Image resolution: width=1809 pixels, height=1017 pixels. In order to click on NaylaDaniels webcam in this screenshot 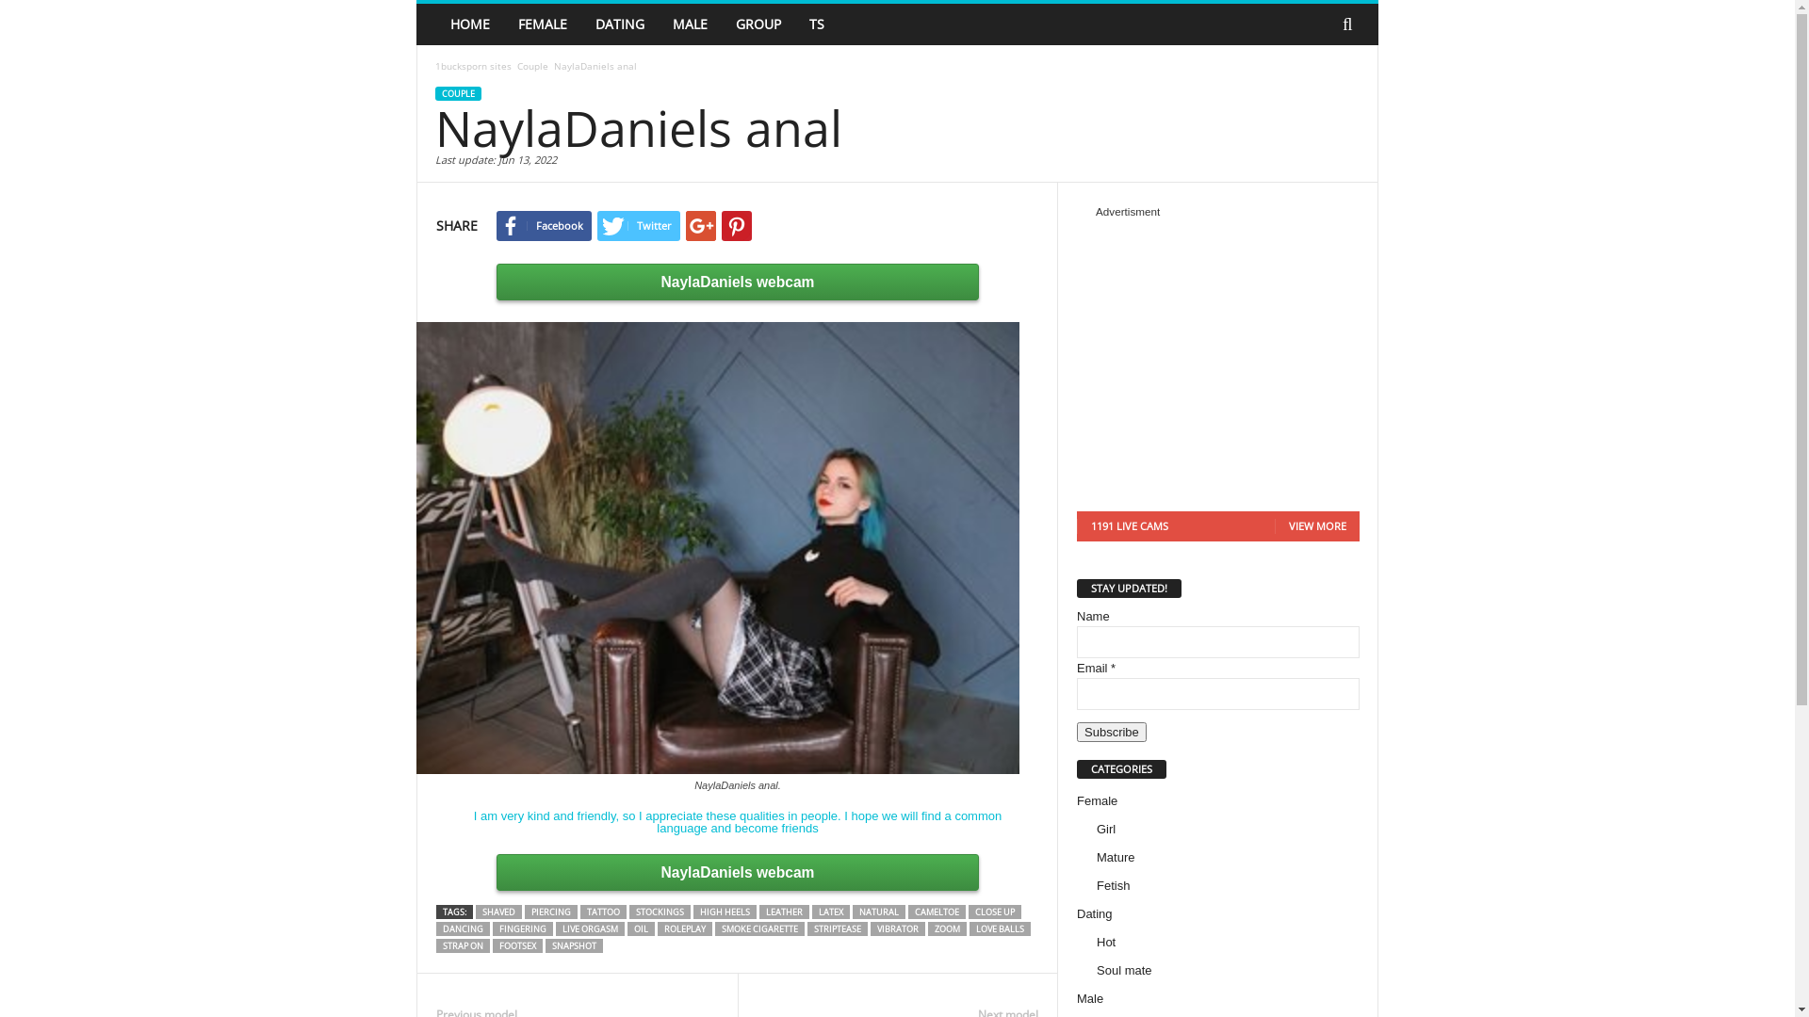, I will do `click(738, 282)`.